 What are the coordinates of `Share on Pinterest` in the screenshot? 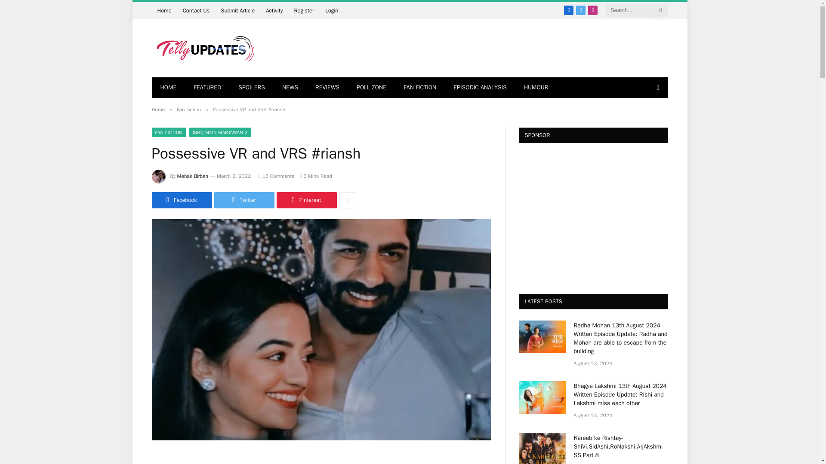 It's located at (306, 200).